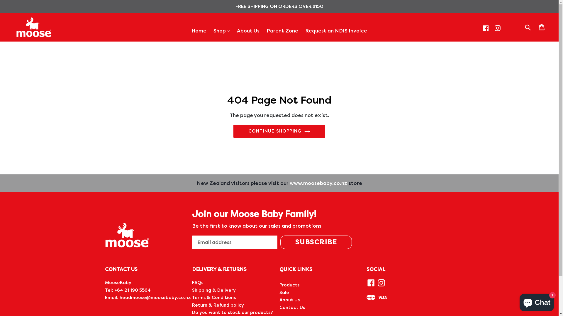 The image size is (563, 316). I want to click on About Us, so click(248, 31).